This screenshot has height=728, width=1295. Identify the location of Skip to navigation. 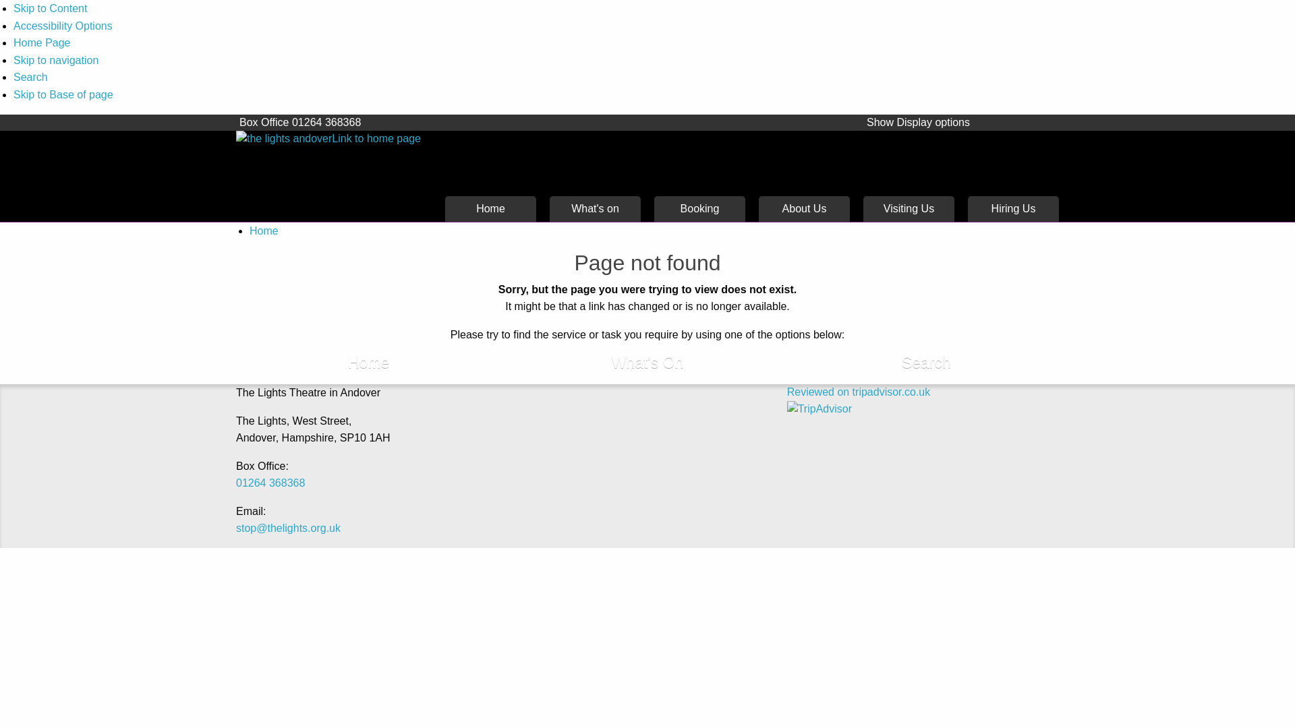
(55, 61).